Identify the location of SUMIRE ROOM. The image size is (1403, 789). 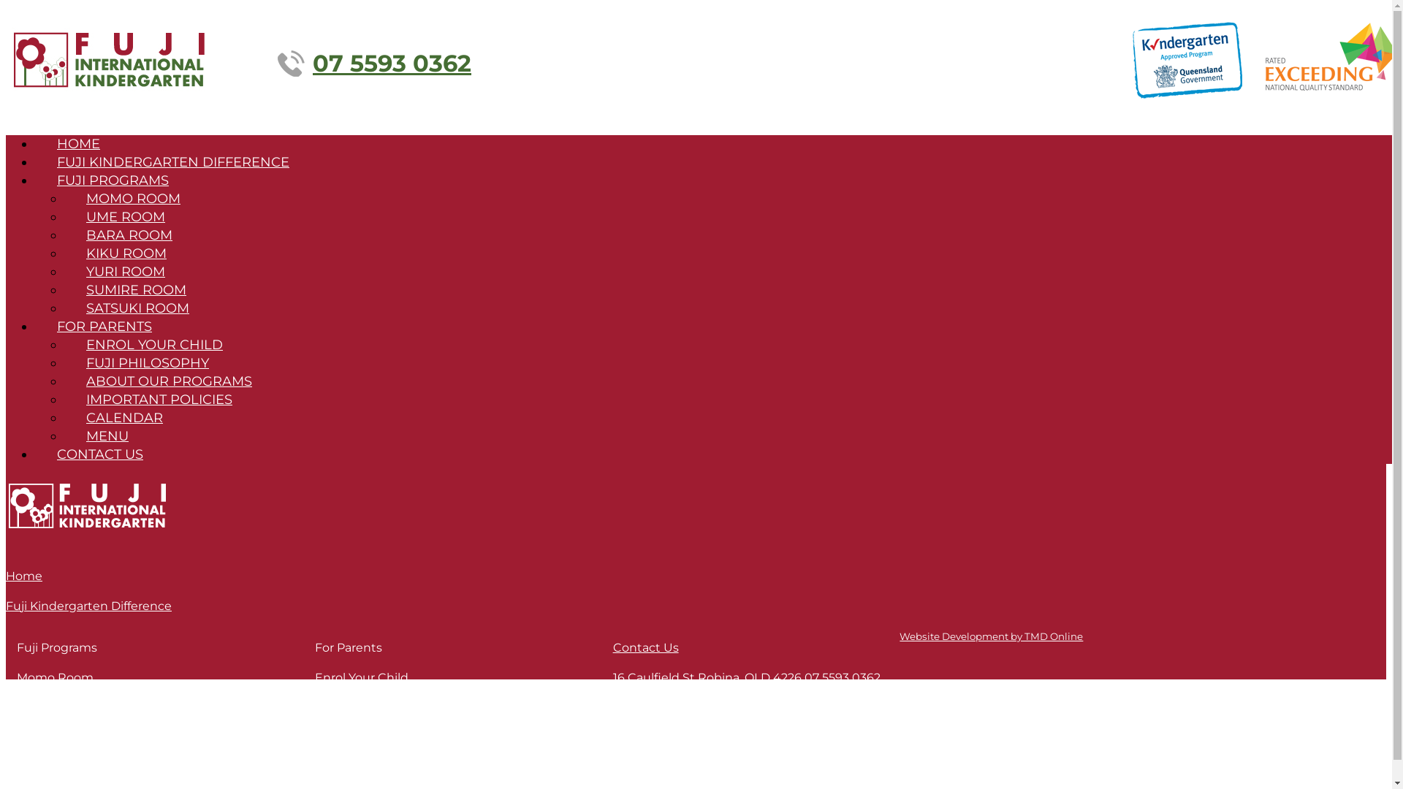
(136, 290).